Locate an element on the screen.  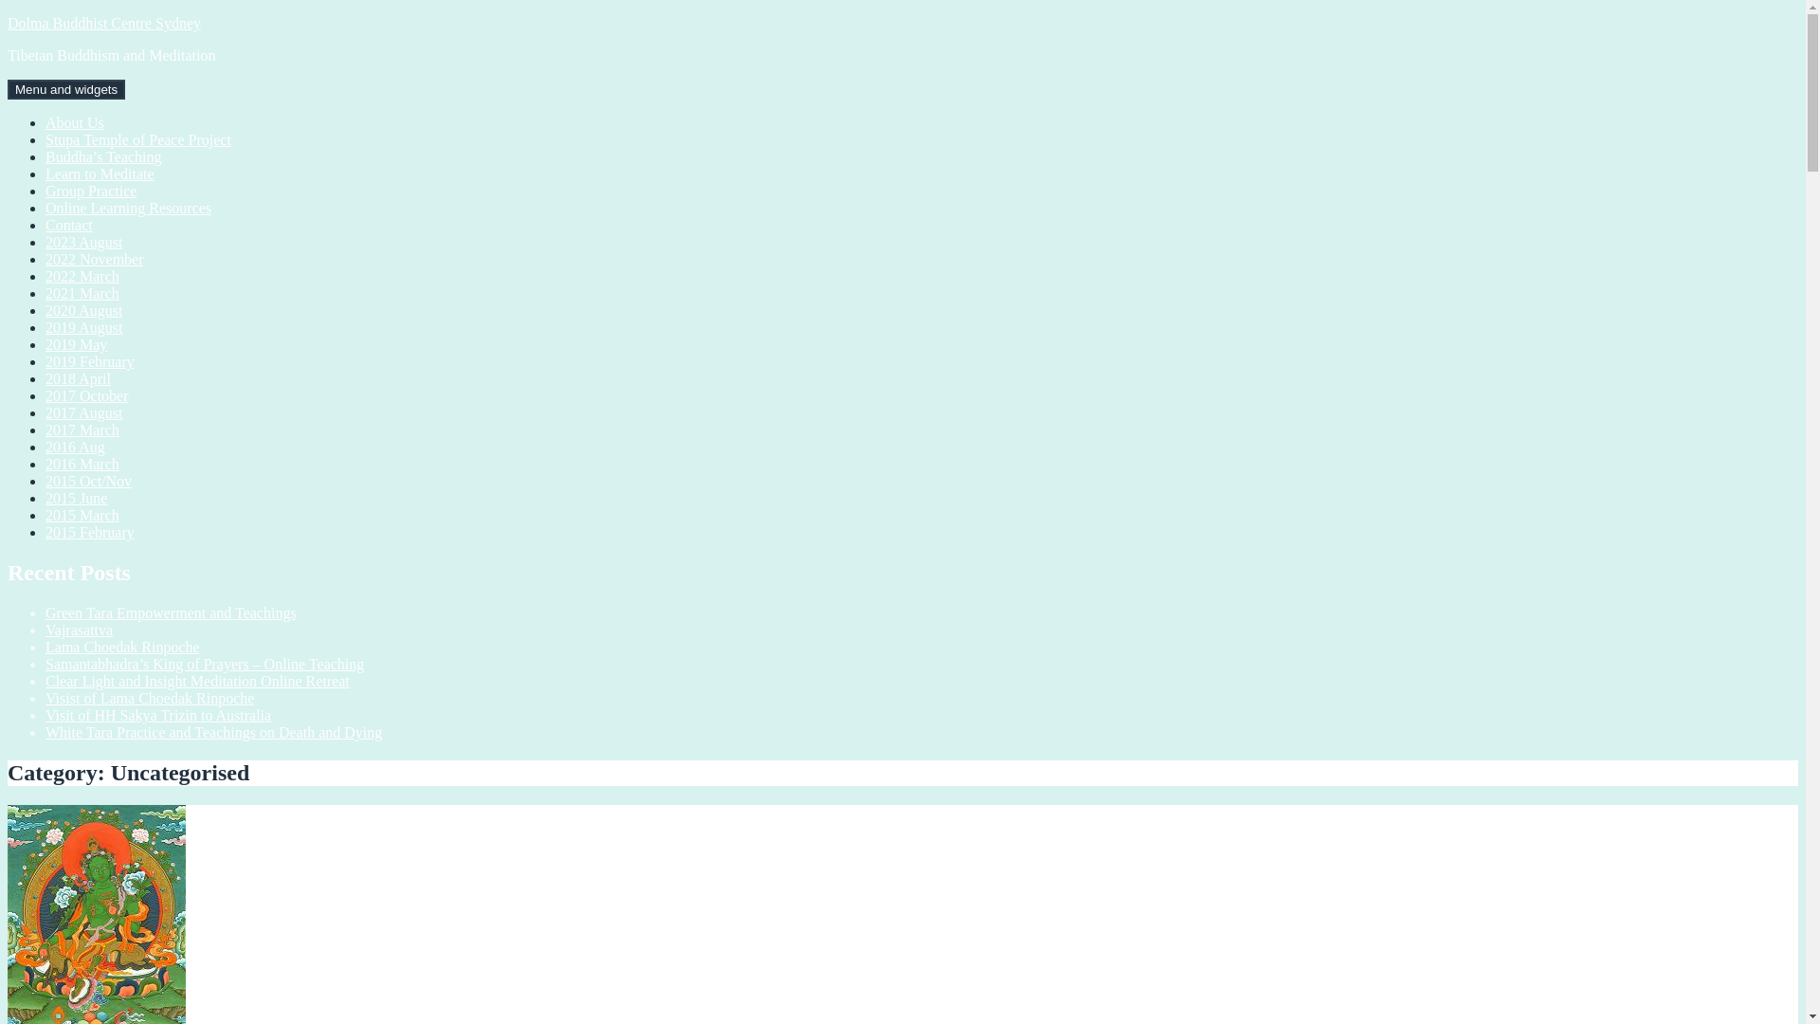
2016 Aug is located at coordinates (76, 448).